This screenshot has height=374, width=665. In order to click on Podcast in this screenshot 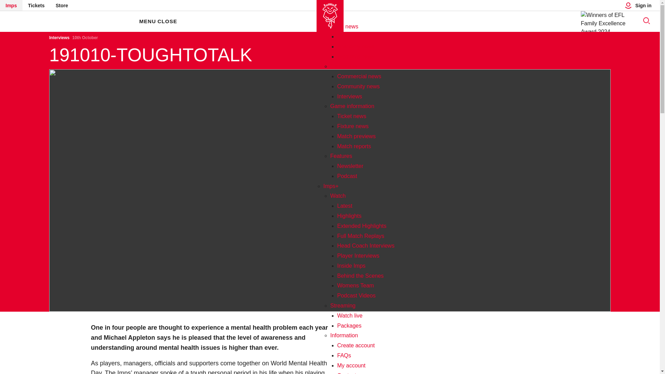, I will do `click(347, 176)`.